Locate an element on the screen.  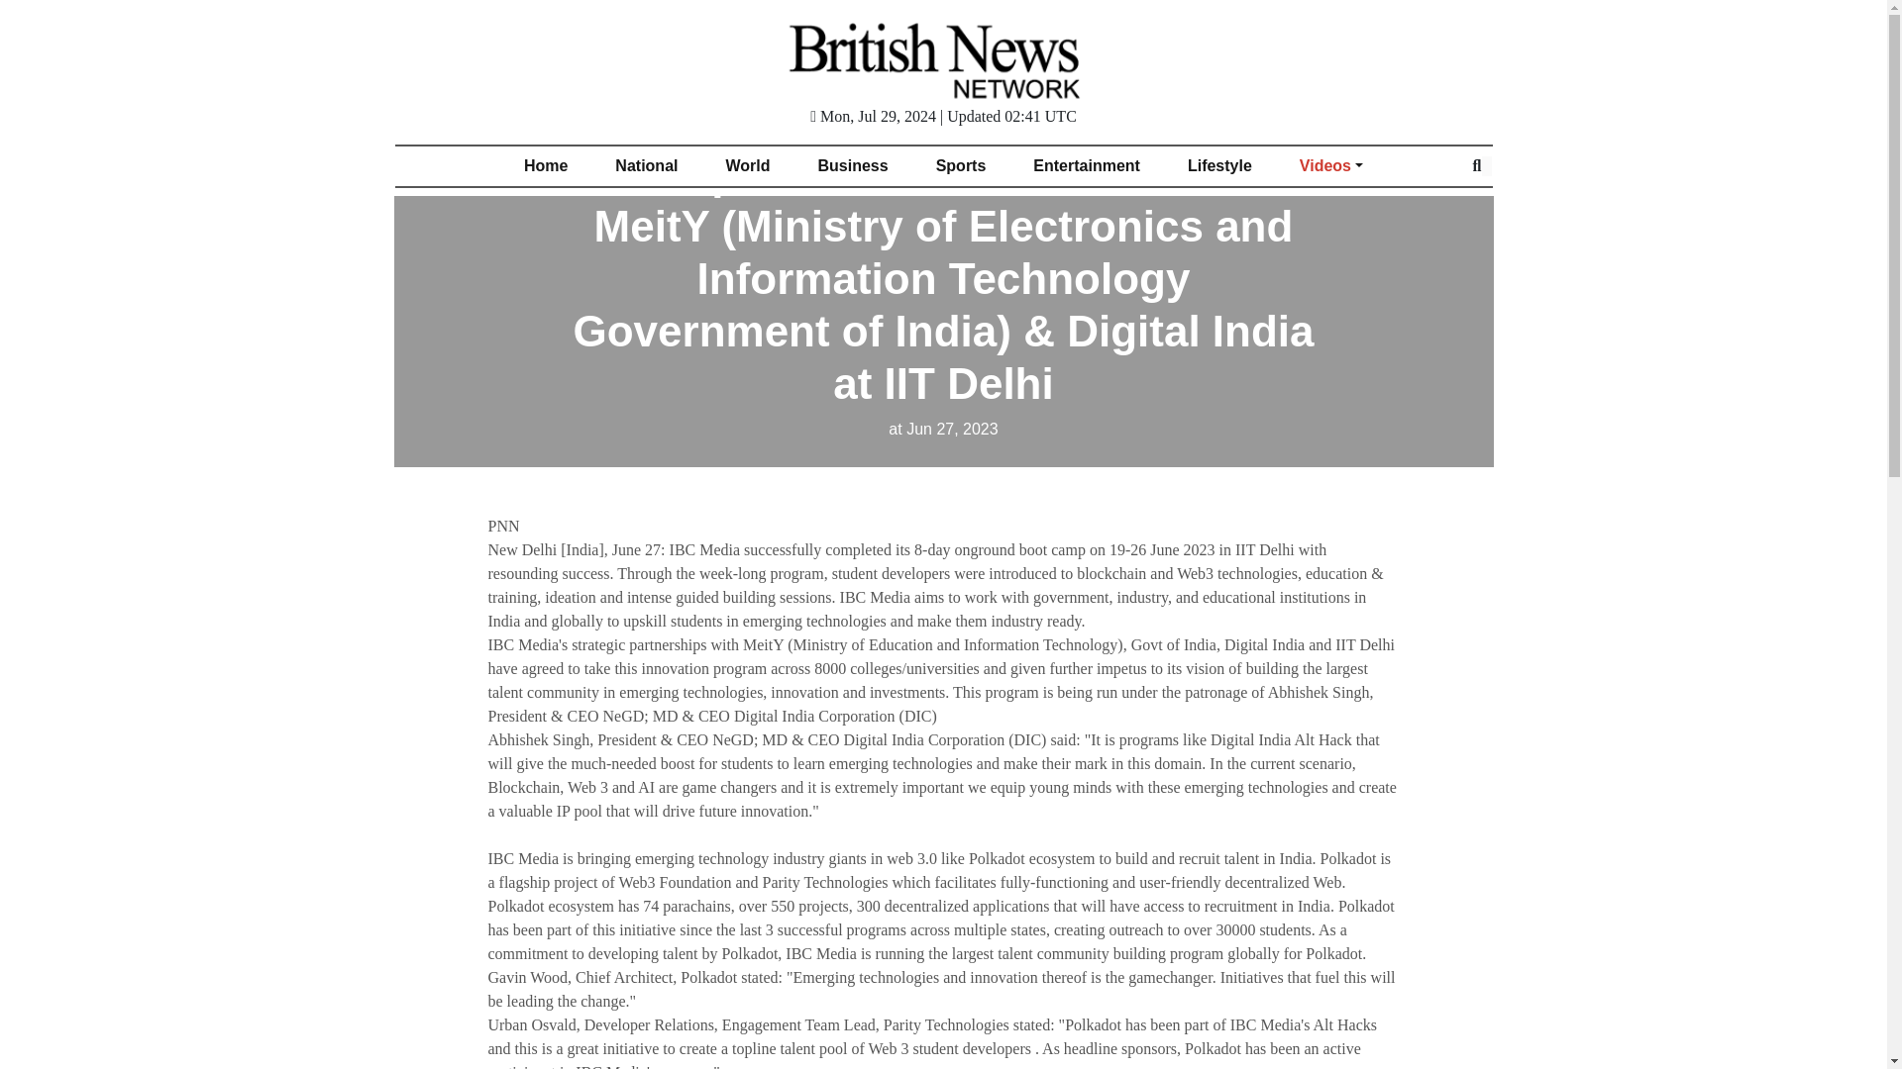
Entertainment is located at coordinates (1087, 165).